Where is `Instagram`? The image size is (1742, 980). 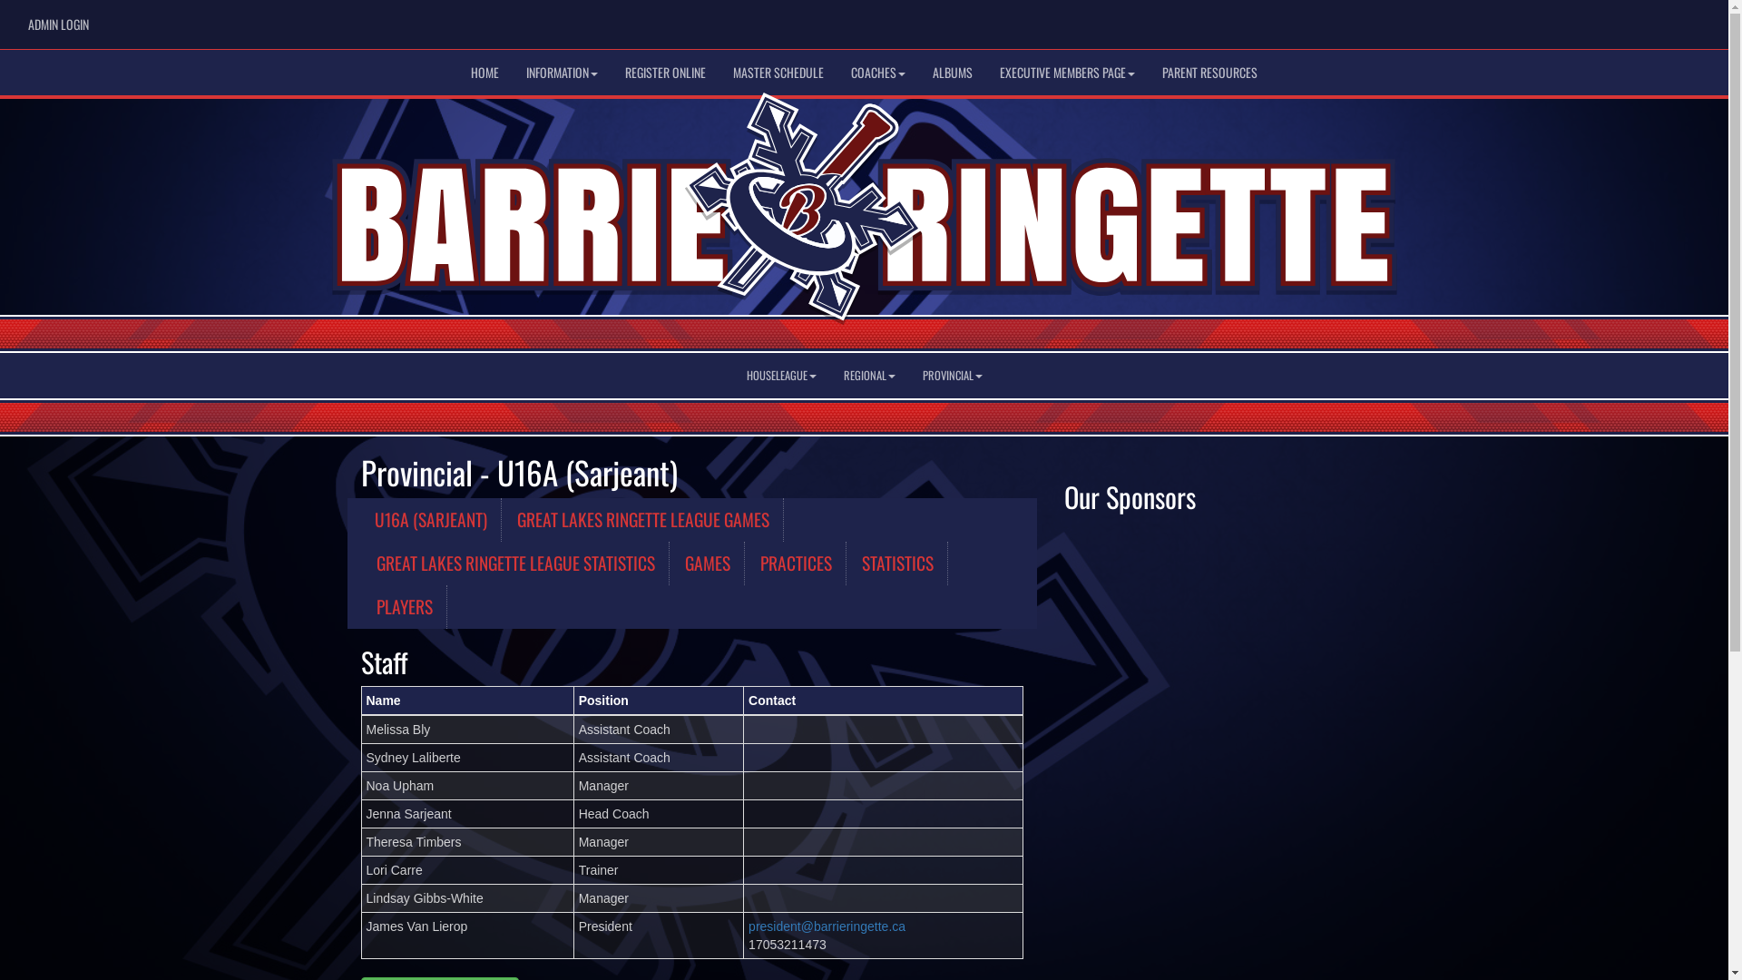 Instagram is located at coordinates (1689, 19).